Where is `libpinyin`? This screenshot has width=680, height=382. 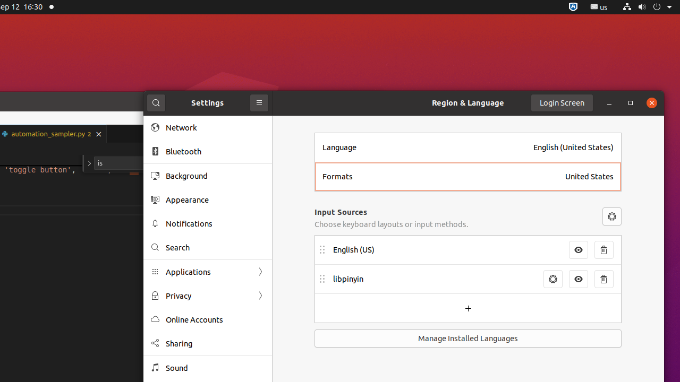 libpinyin is located at coordinates (435, 279).